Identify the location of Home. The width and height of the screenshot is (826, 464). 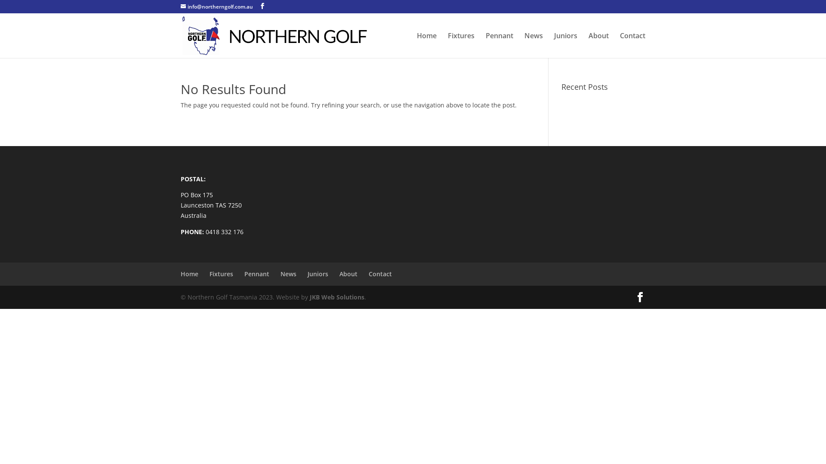
(189, 274).